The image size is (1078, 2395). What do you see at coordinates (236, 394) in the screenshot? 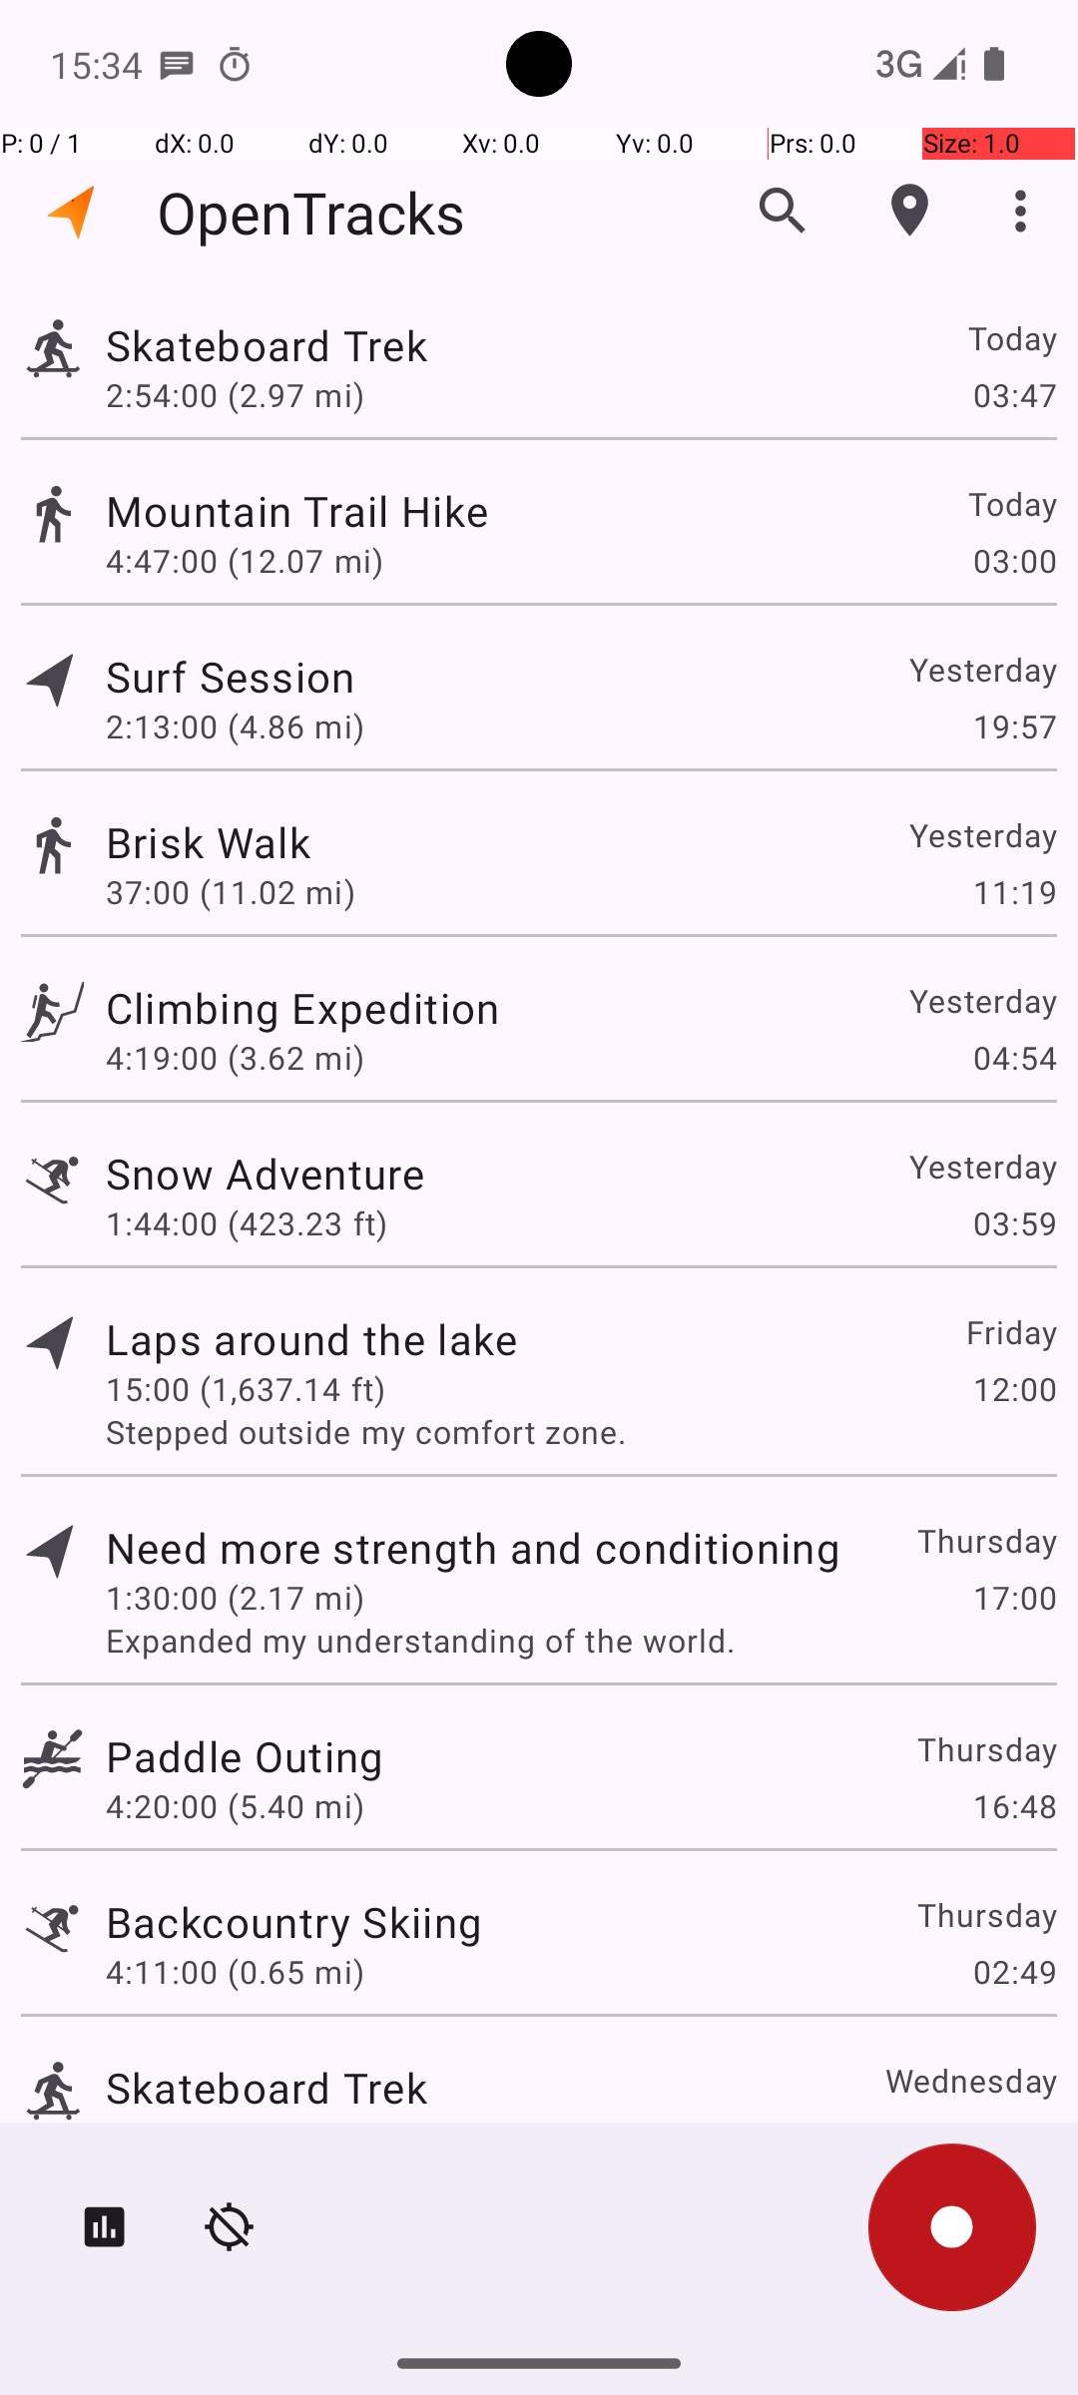
I see `2:54:00 (2.97 mi)` at bounding box center [236, 394].